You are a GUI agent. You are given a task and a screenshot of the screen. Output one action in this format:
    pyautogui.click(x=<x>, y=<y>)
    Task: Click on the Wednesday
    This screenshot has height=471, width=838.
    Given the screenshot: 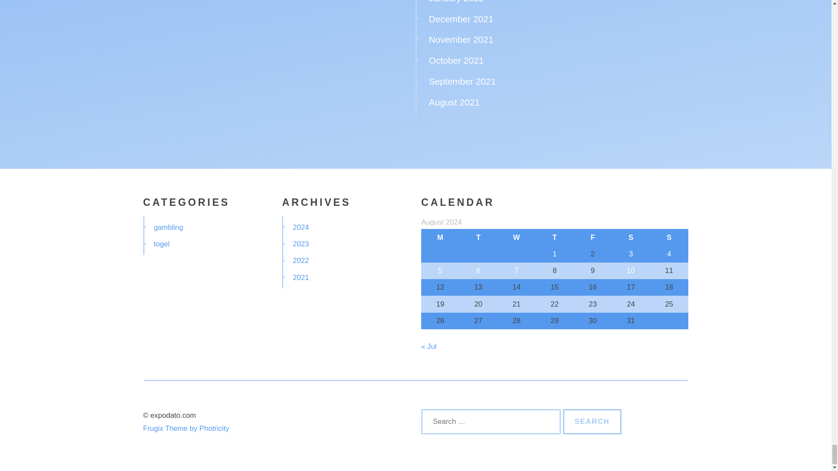 What is the action you would take?
    pyautogui.click(x=516, y=237)
    